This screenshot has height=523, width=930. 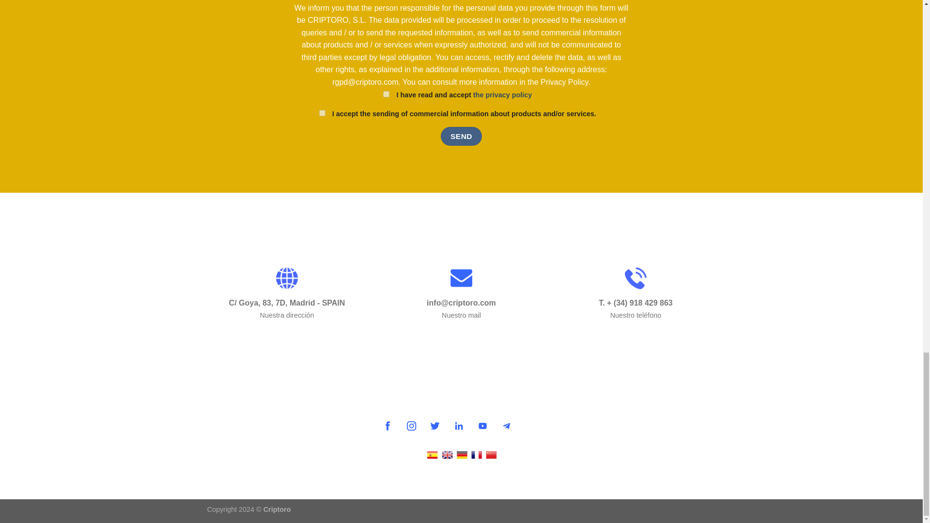 I want to click on 1, so click(x=322, y=112).